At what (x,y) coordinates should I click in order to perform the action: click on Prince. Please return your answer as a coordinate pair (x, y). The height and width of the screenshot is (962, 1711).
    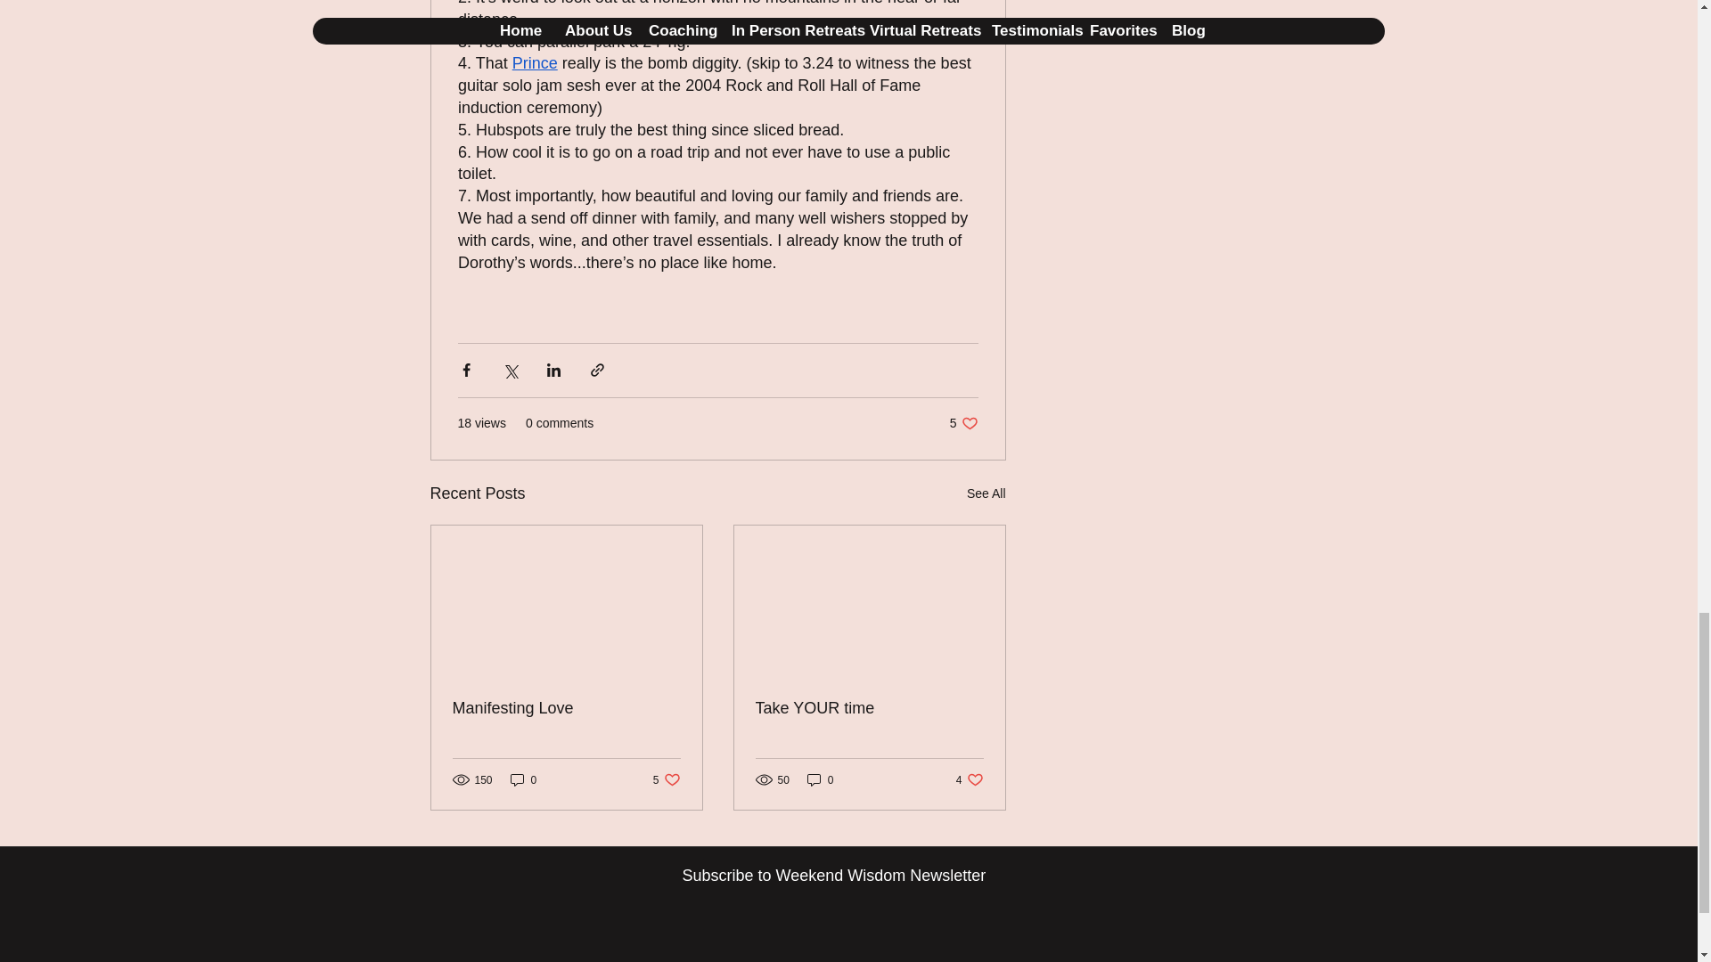
    Looking at the image, I should click on (821, 779).